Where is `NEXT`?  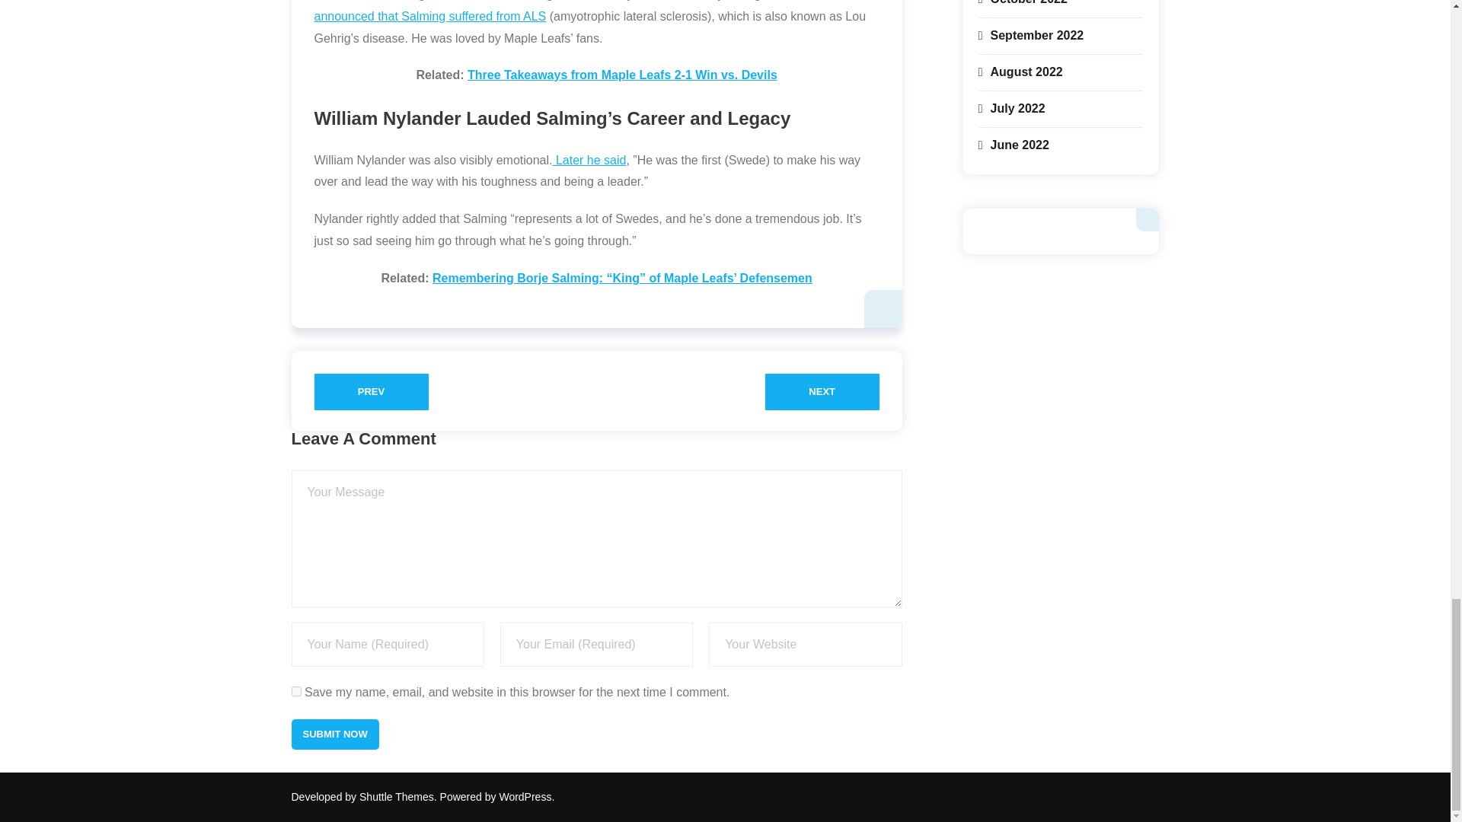
NEXT is located at coordinates (822, 391).